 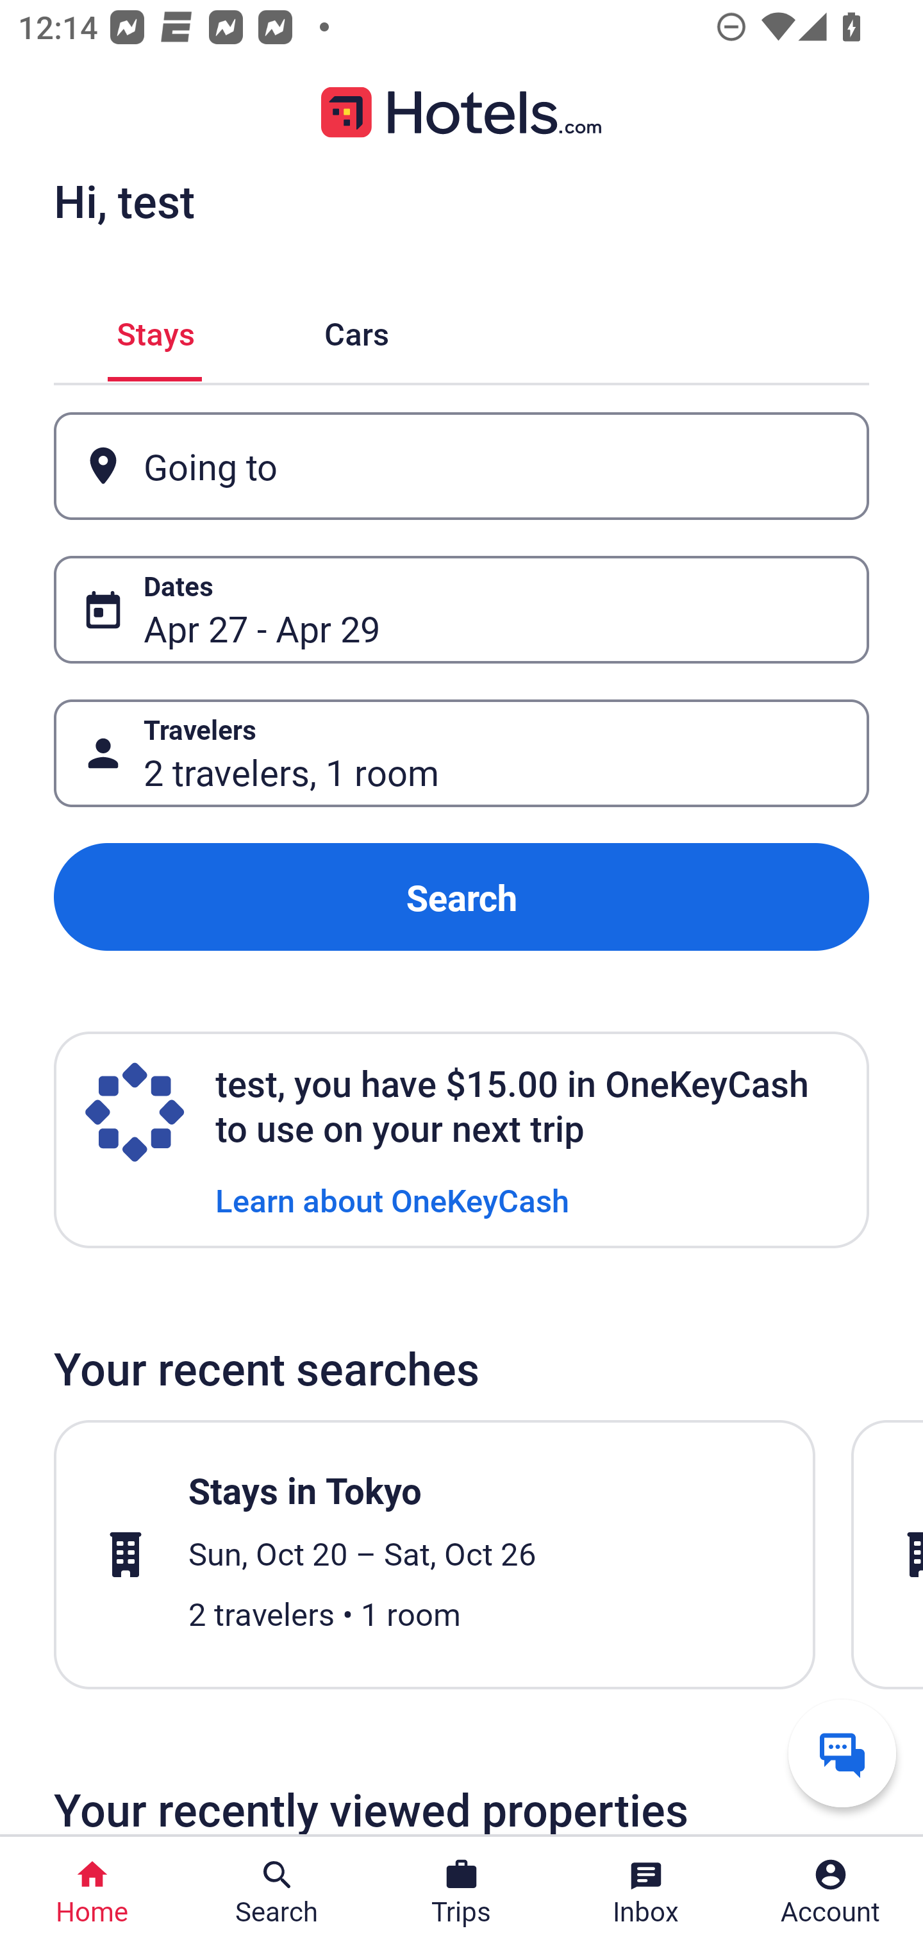 I want to click on Learn about OneKeyCash Learn about OneKeyCash Link, so click(x=392, y=1199).